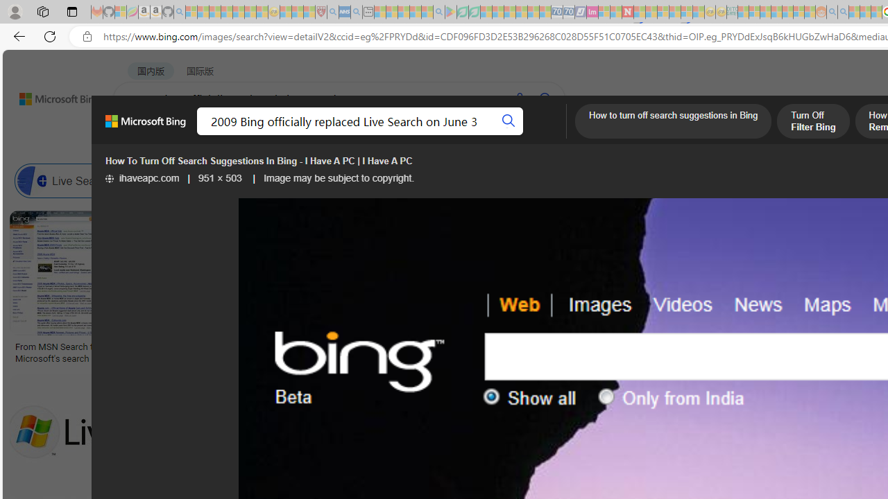  Describe the element at coordinates (556, 12) in the screenshot. I see `Cheap Car Rentals - Save70.com - Sleeping` at that location.